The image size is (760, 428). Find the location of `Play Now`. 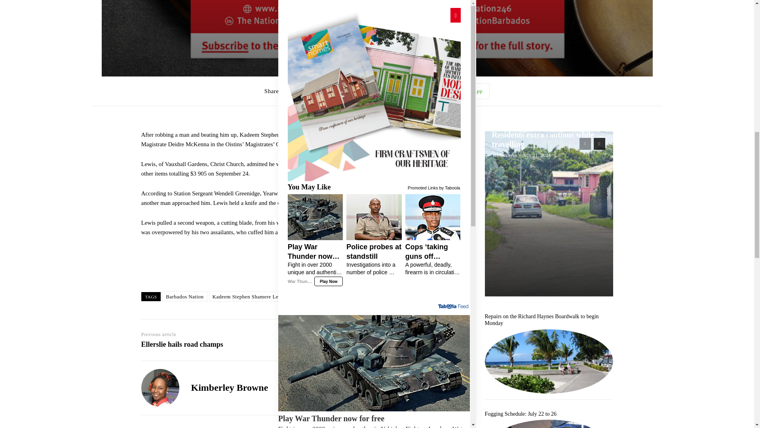

Play Now is located at coordinates (293, 30).